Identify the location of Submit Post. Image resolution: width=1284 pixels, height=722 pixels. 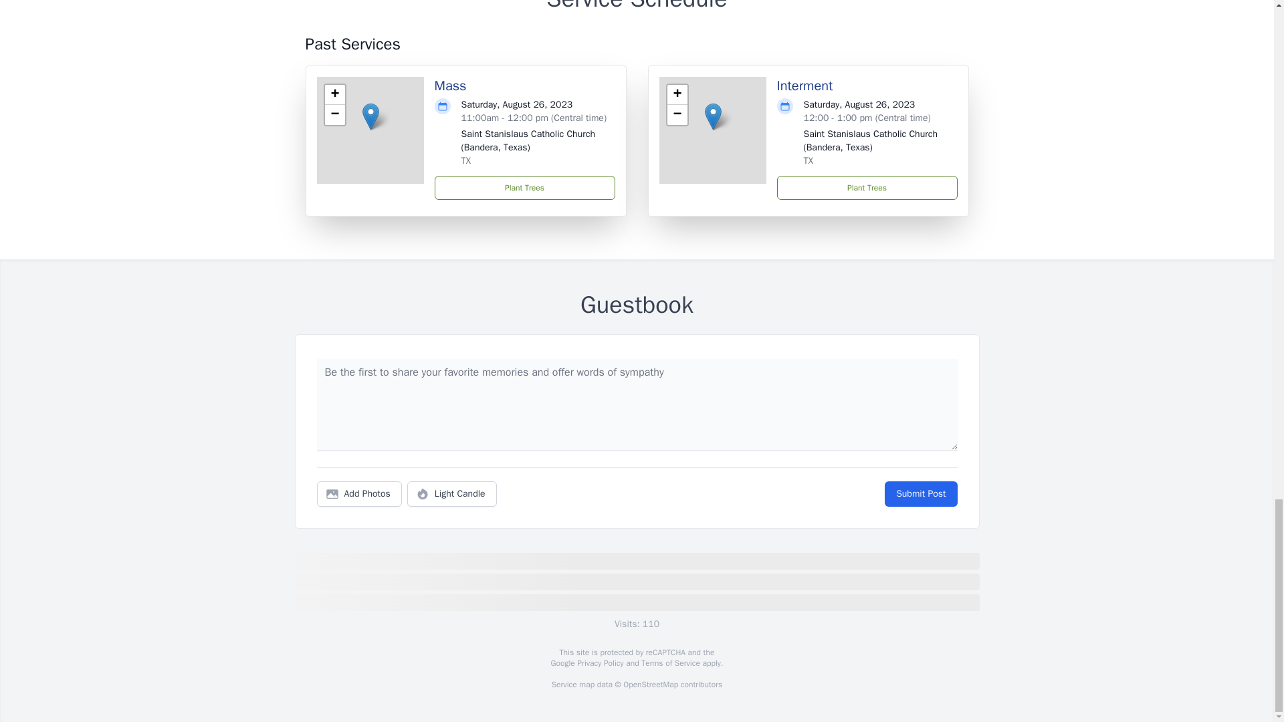
(920, 494).